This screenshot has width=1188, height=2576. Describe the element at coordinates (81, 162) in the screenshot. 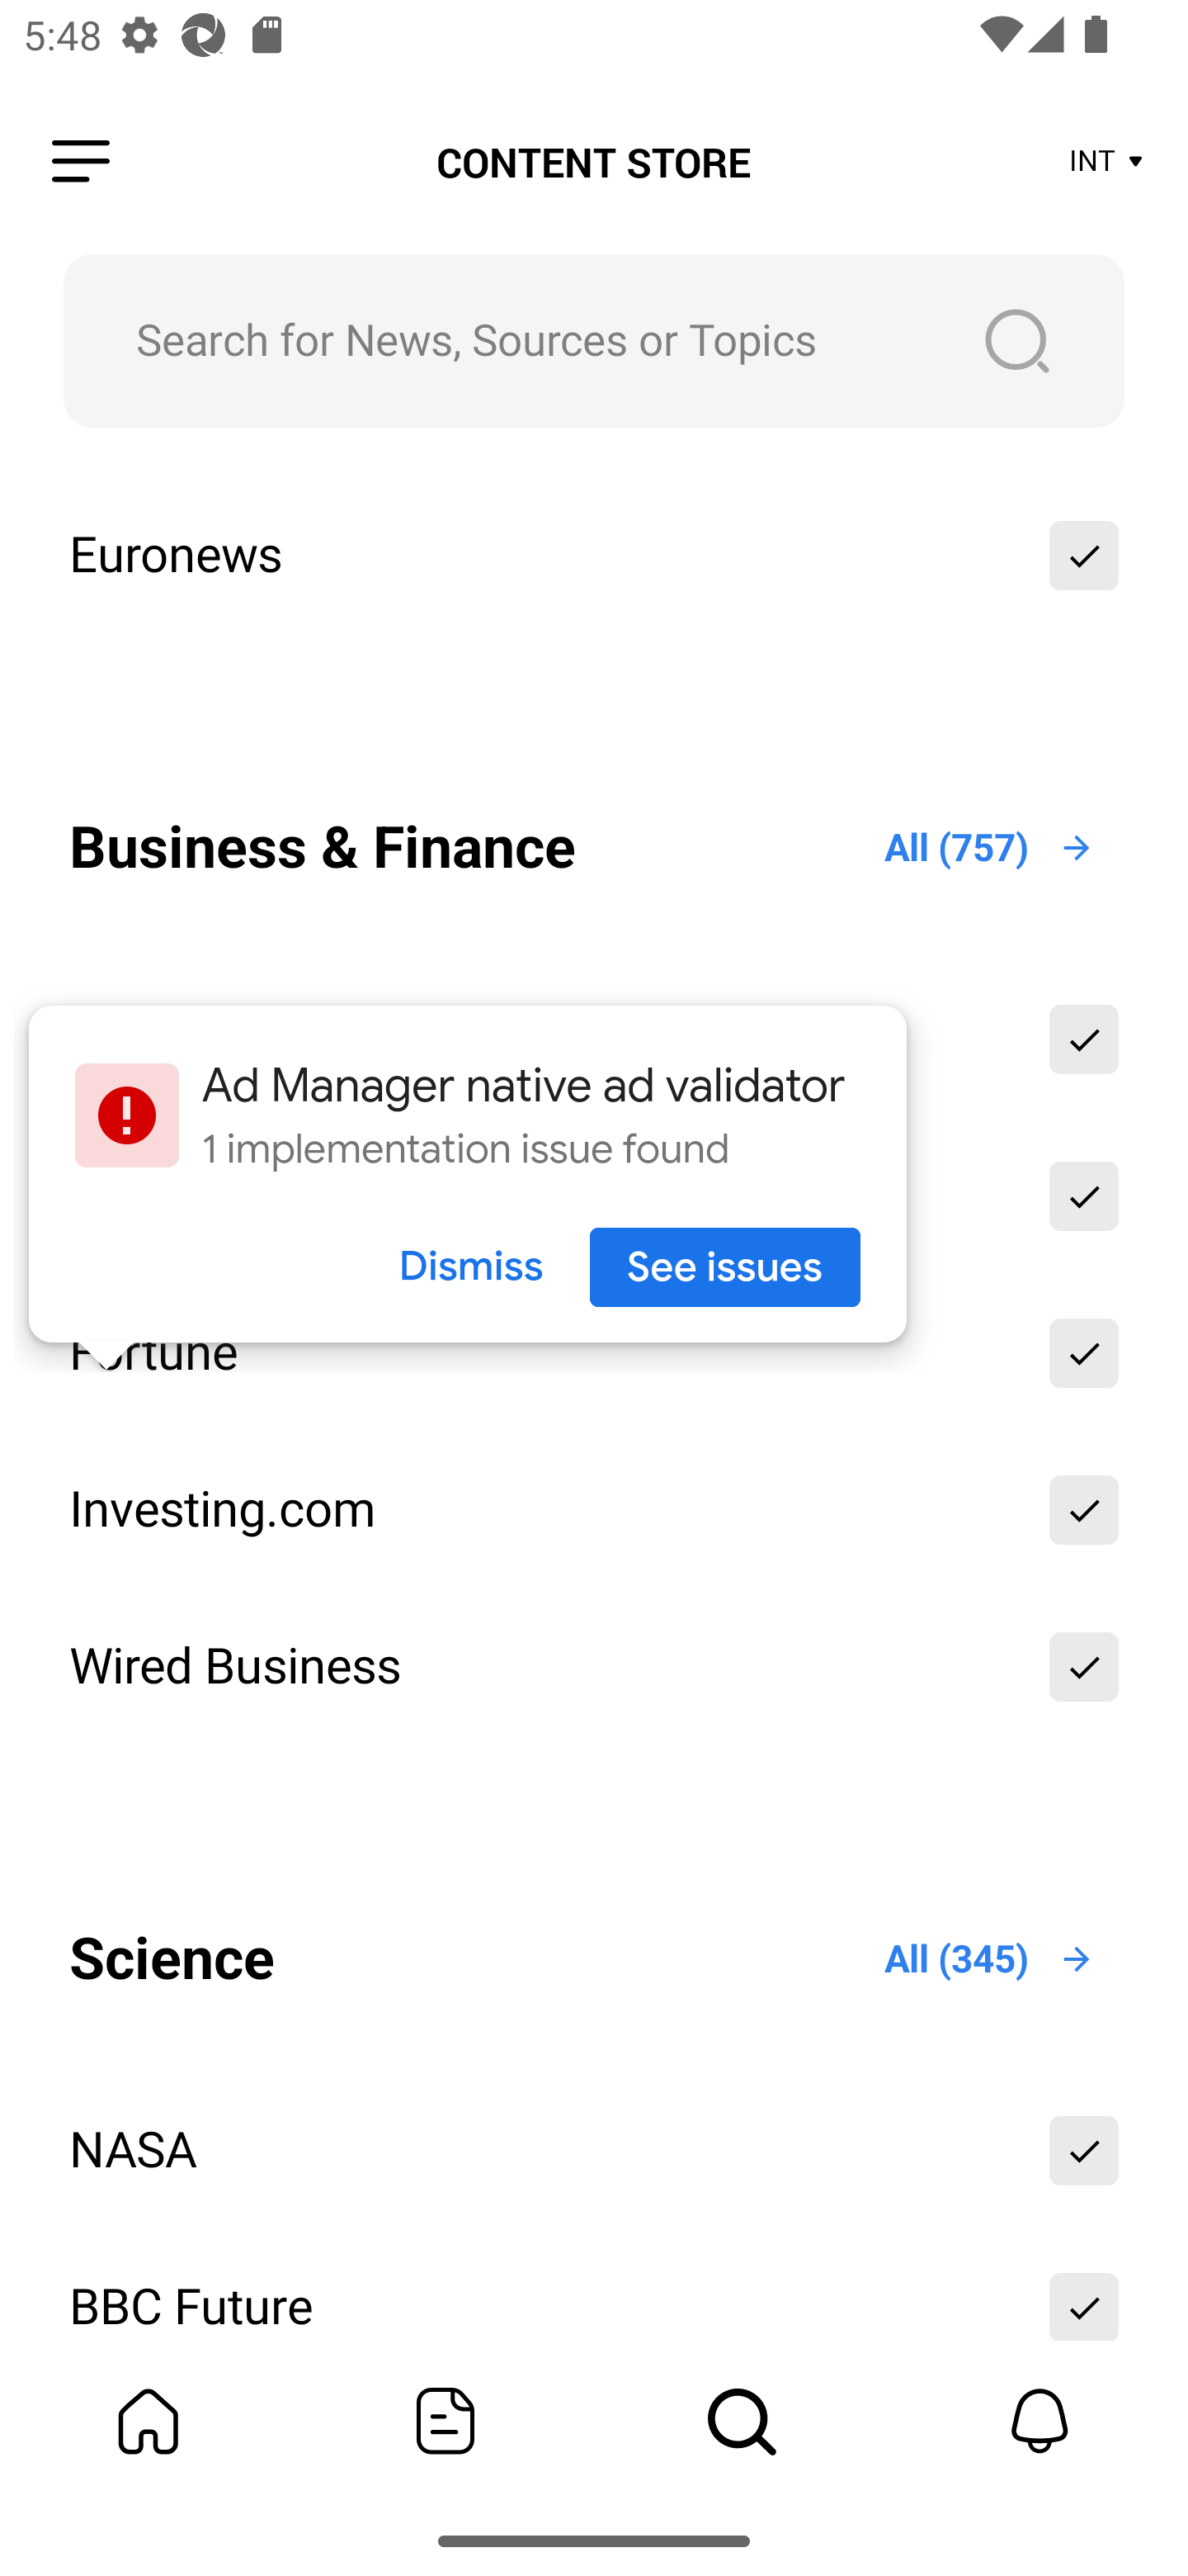

I see `Leading Icon` at that location.